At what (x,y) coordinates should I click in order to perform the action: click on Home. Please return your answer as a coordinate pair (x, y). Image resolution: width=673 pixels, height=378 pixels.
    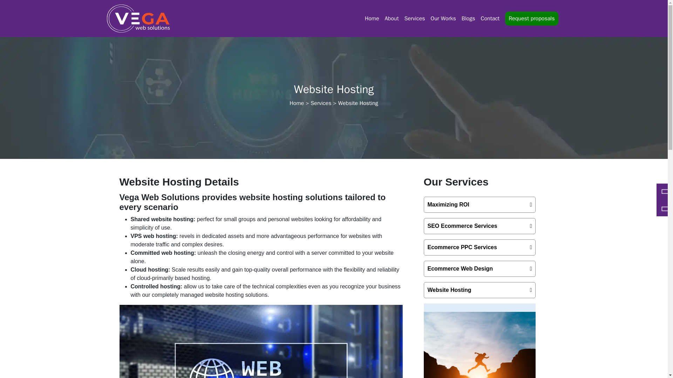
    Looking at the image, I should click on (297, 103).